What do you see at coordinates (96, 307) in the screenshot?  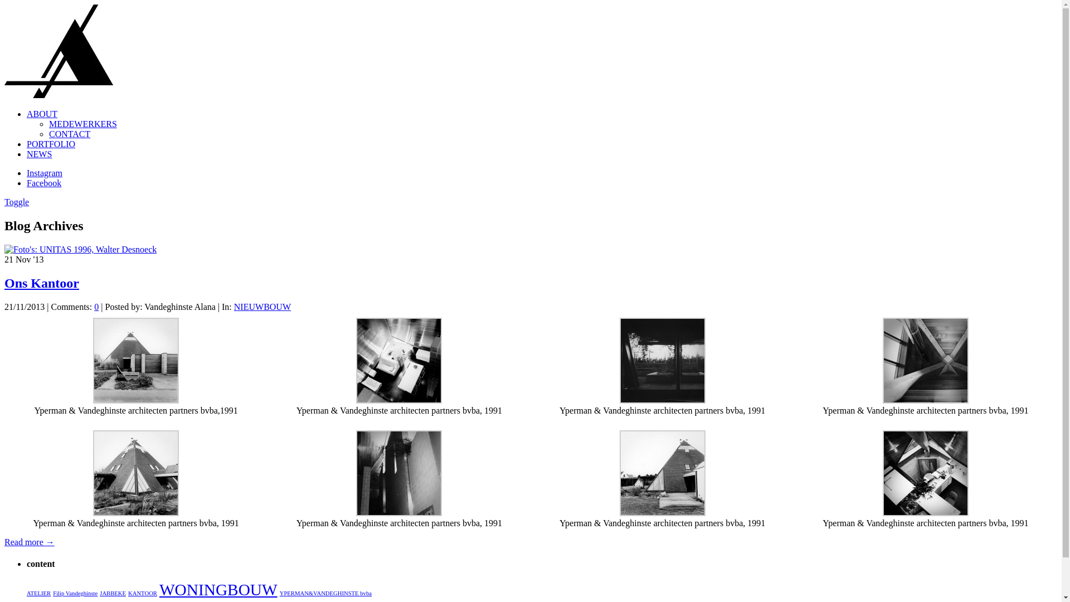 I see `0` at bounding box center [96, 307].